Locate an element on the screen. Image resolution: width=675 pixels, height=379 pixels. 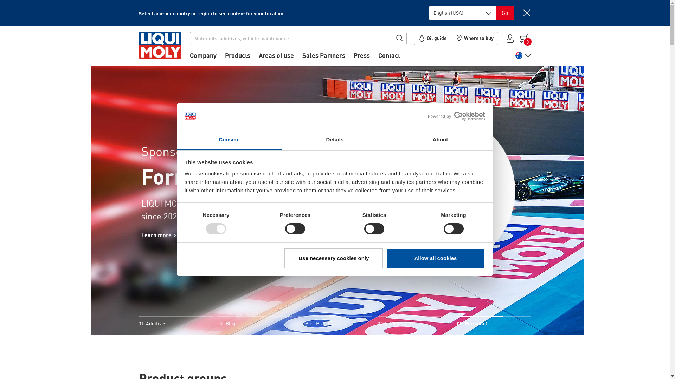
Sales Partners is located at coordinates (324, 58).